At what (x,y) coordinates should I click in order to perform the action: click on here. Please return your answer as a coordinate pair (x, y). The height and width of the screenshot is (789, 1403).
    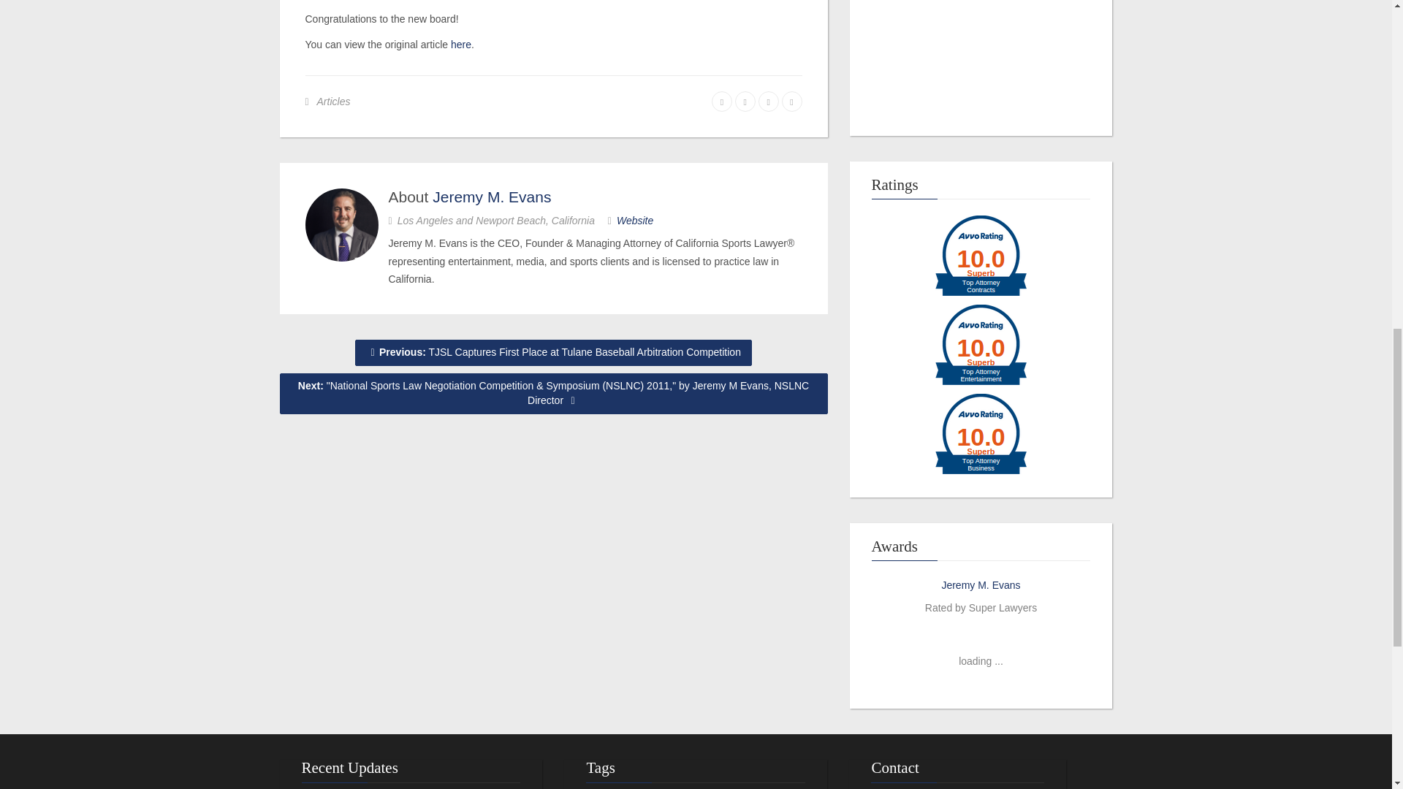
    Looking at the image, I should click on (460, 44).